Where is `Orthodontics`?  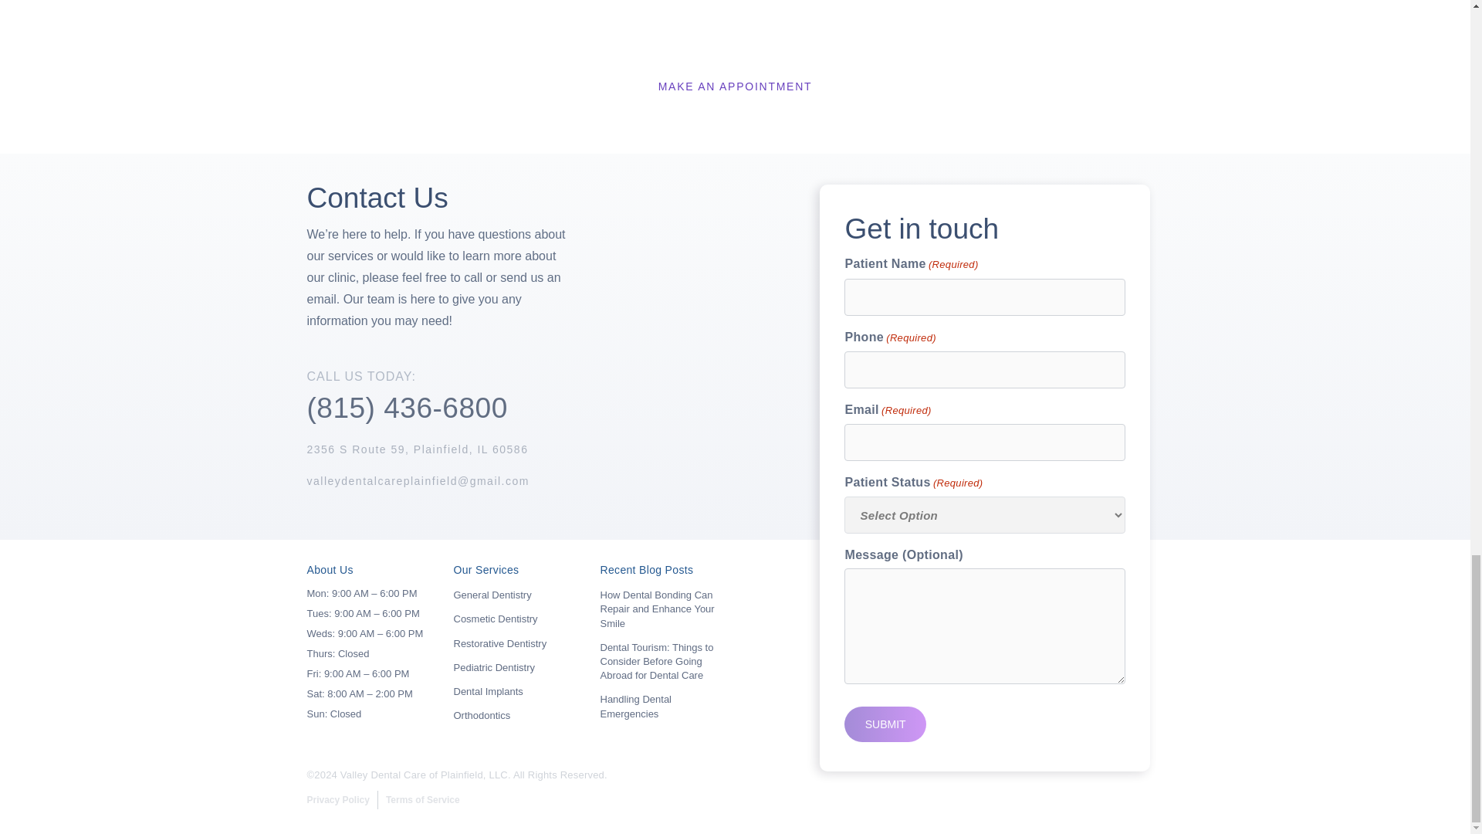 Orthodontics is located at coordinates (482, 715).